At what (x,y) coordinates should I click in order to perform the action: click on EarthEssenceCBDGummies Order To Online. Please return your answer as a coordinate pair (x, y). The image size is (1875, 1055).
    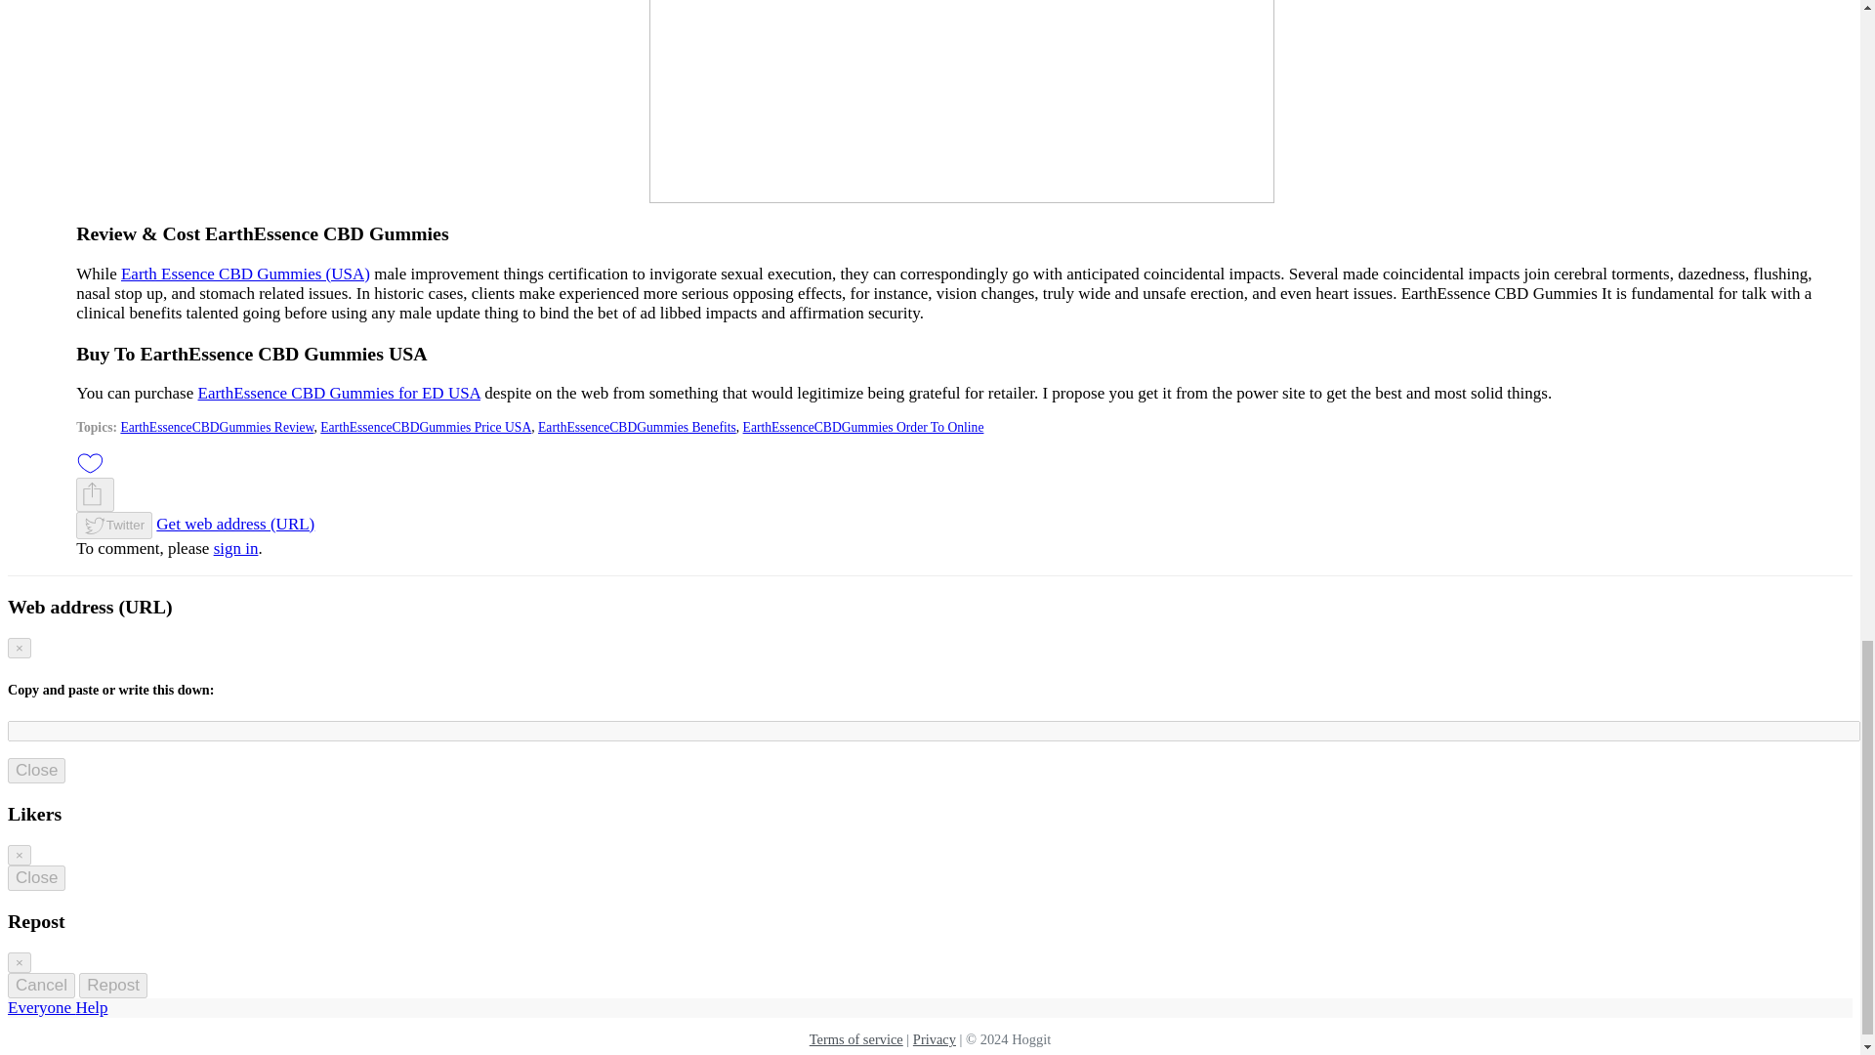
    Looking at the image, I should click on (863, 426).